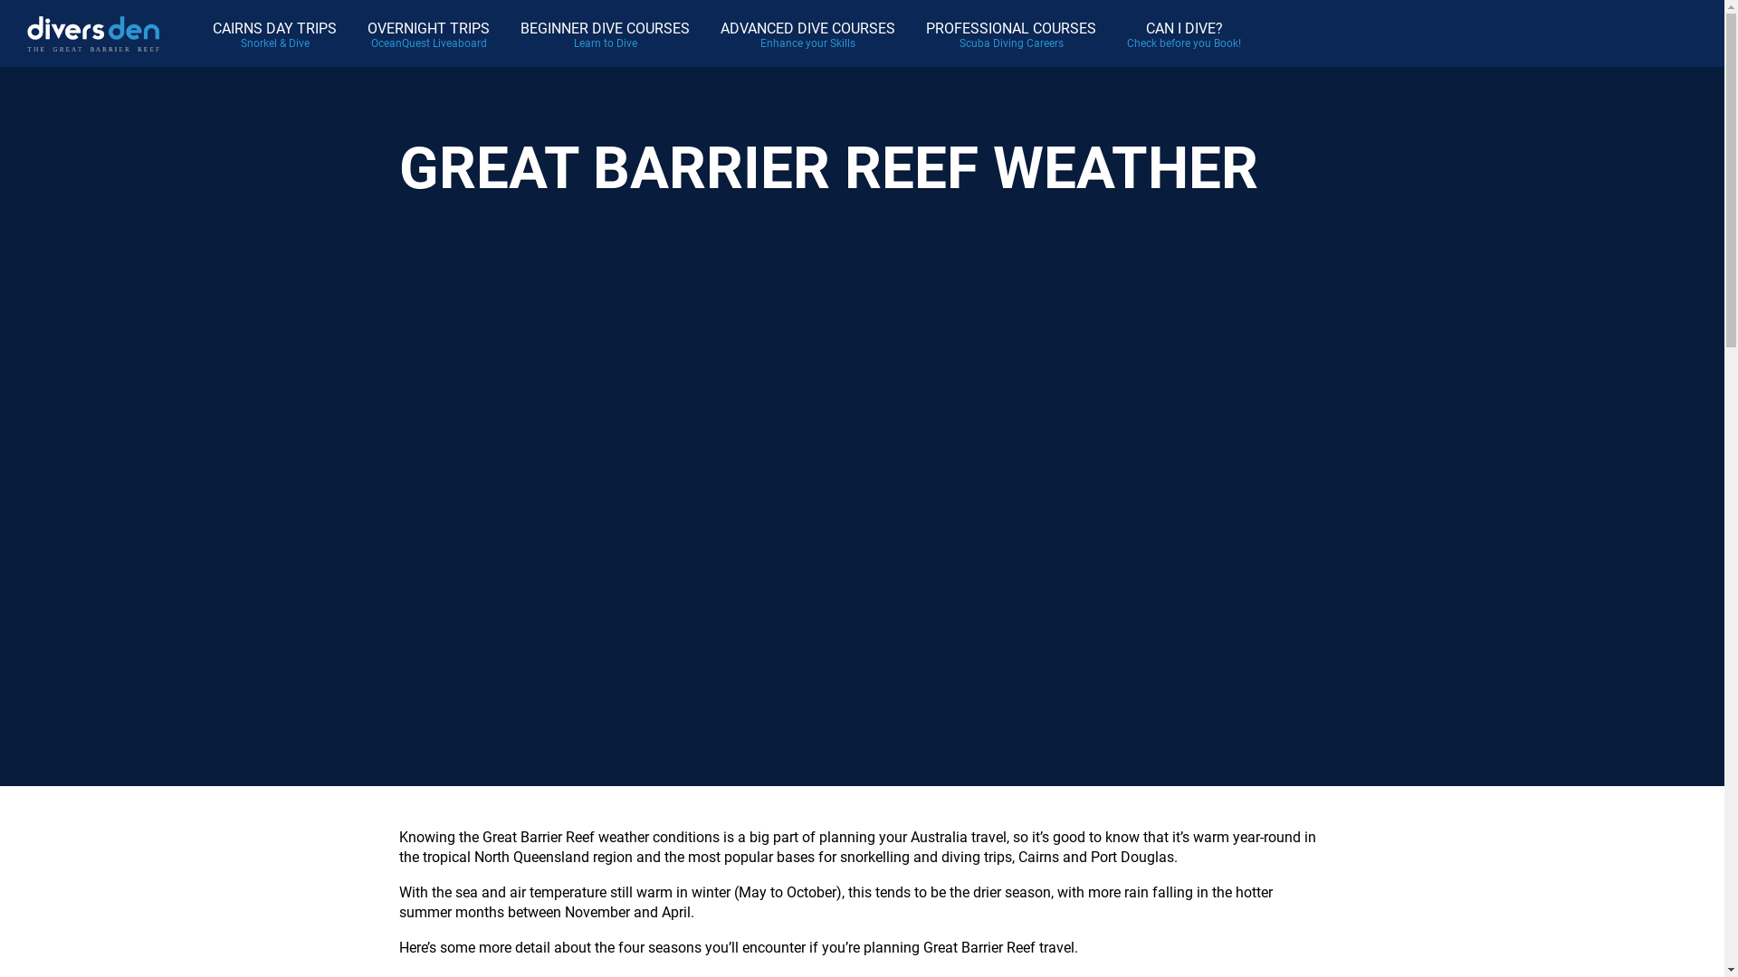  I want to click on OVERNIGHT TRIPS
OceanQuest Liveaboard, so click(429, 34).